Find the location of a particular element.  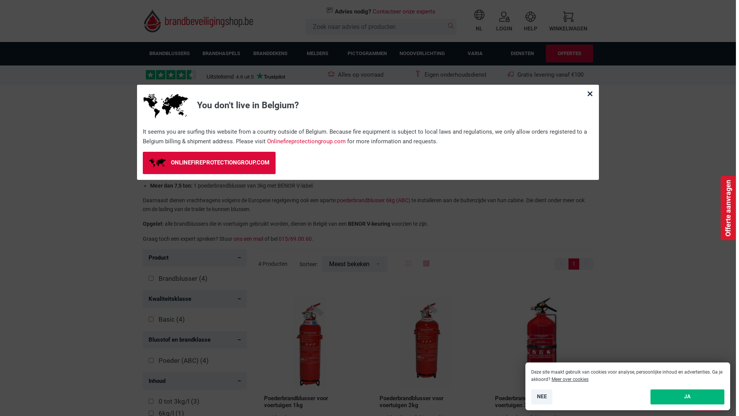

Meer over cookies is located at coordinates (570, 379).